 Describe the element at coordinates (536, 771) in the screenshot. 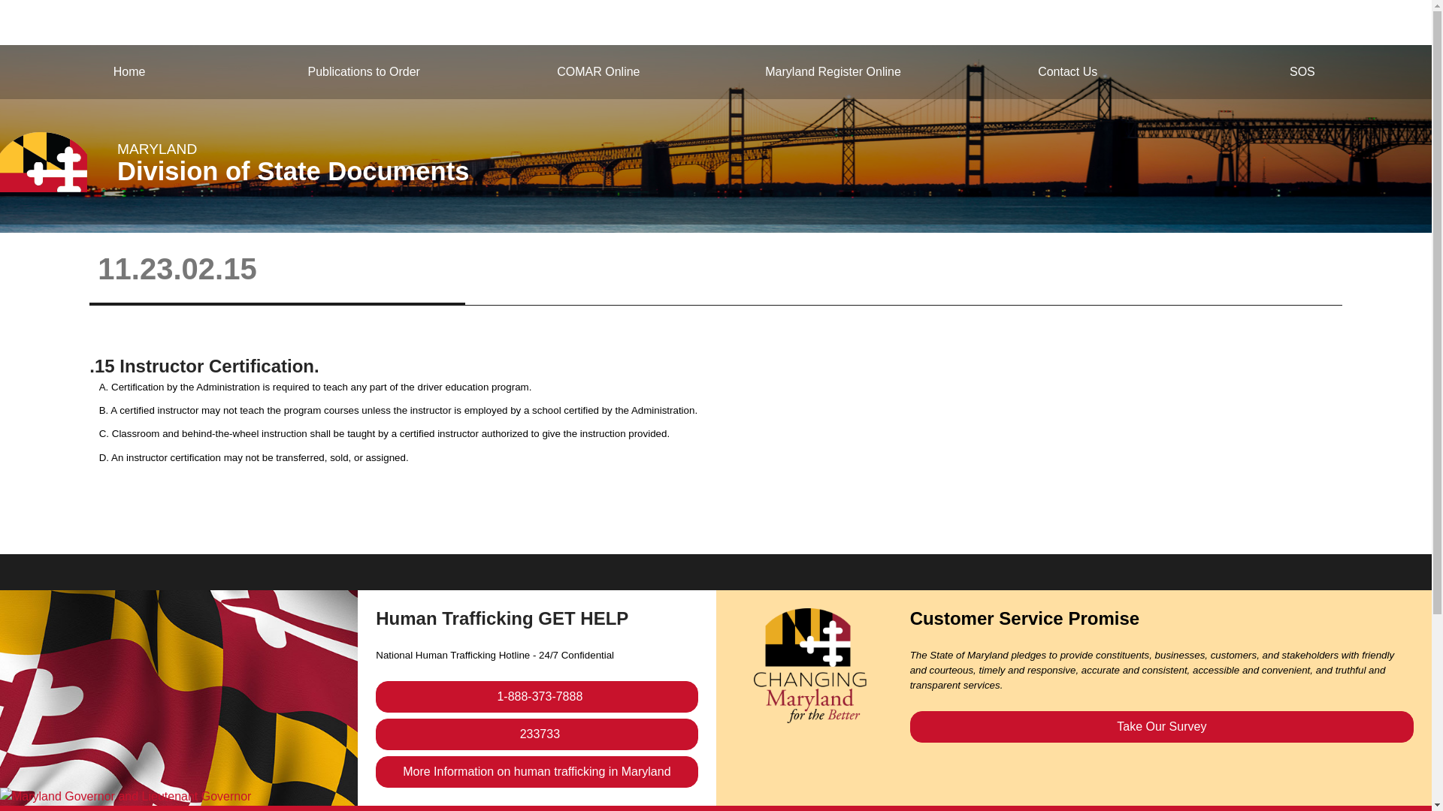

I see `More Information on human trafficking in Maryland` at that location.